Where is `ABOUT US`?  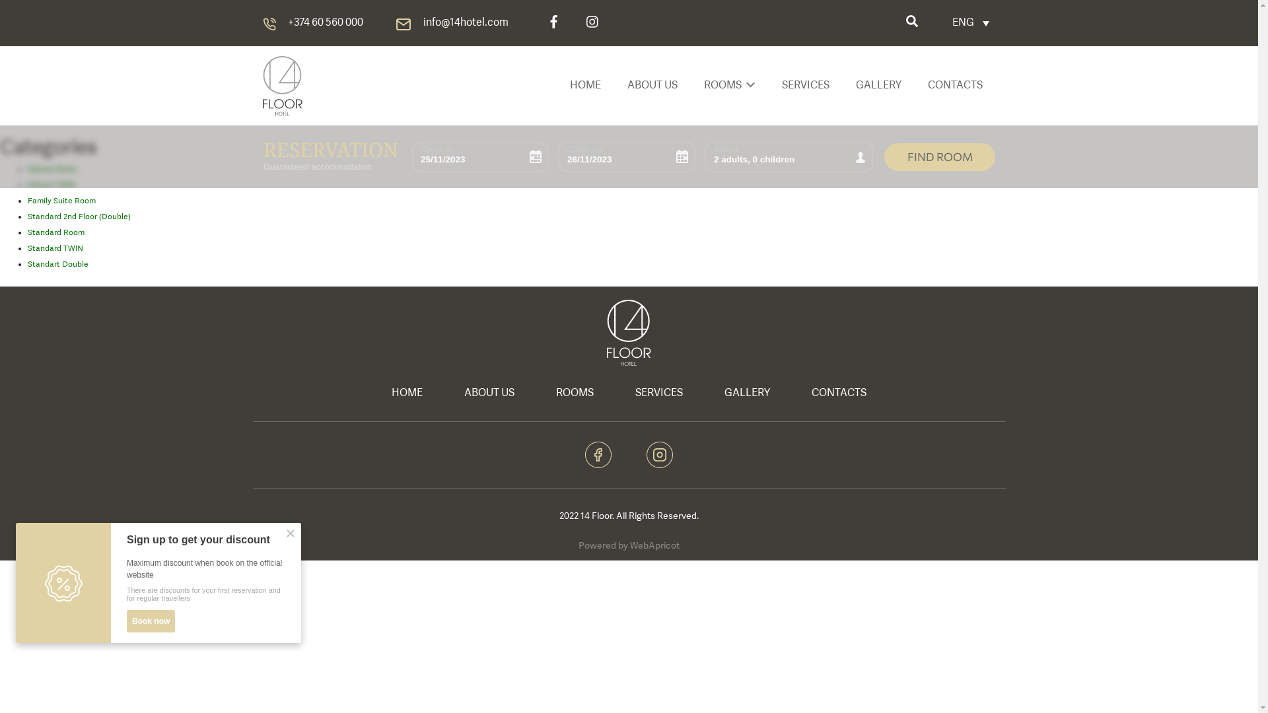 ABOUT US is located at coordinates (489, 393).